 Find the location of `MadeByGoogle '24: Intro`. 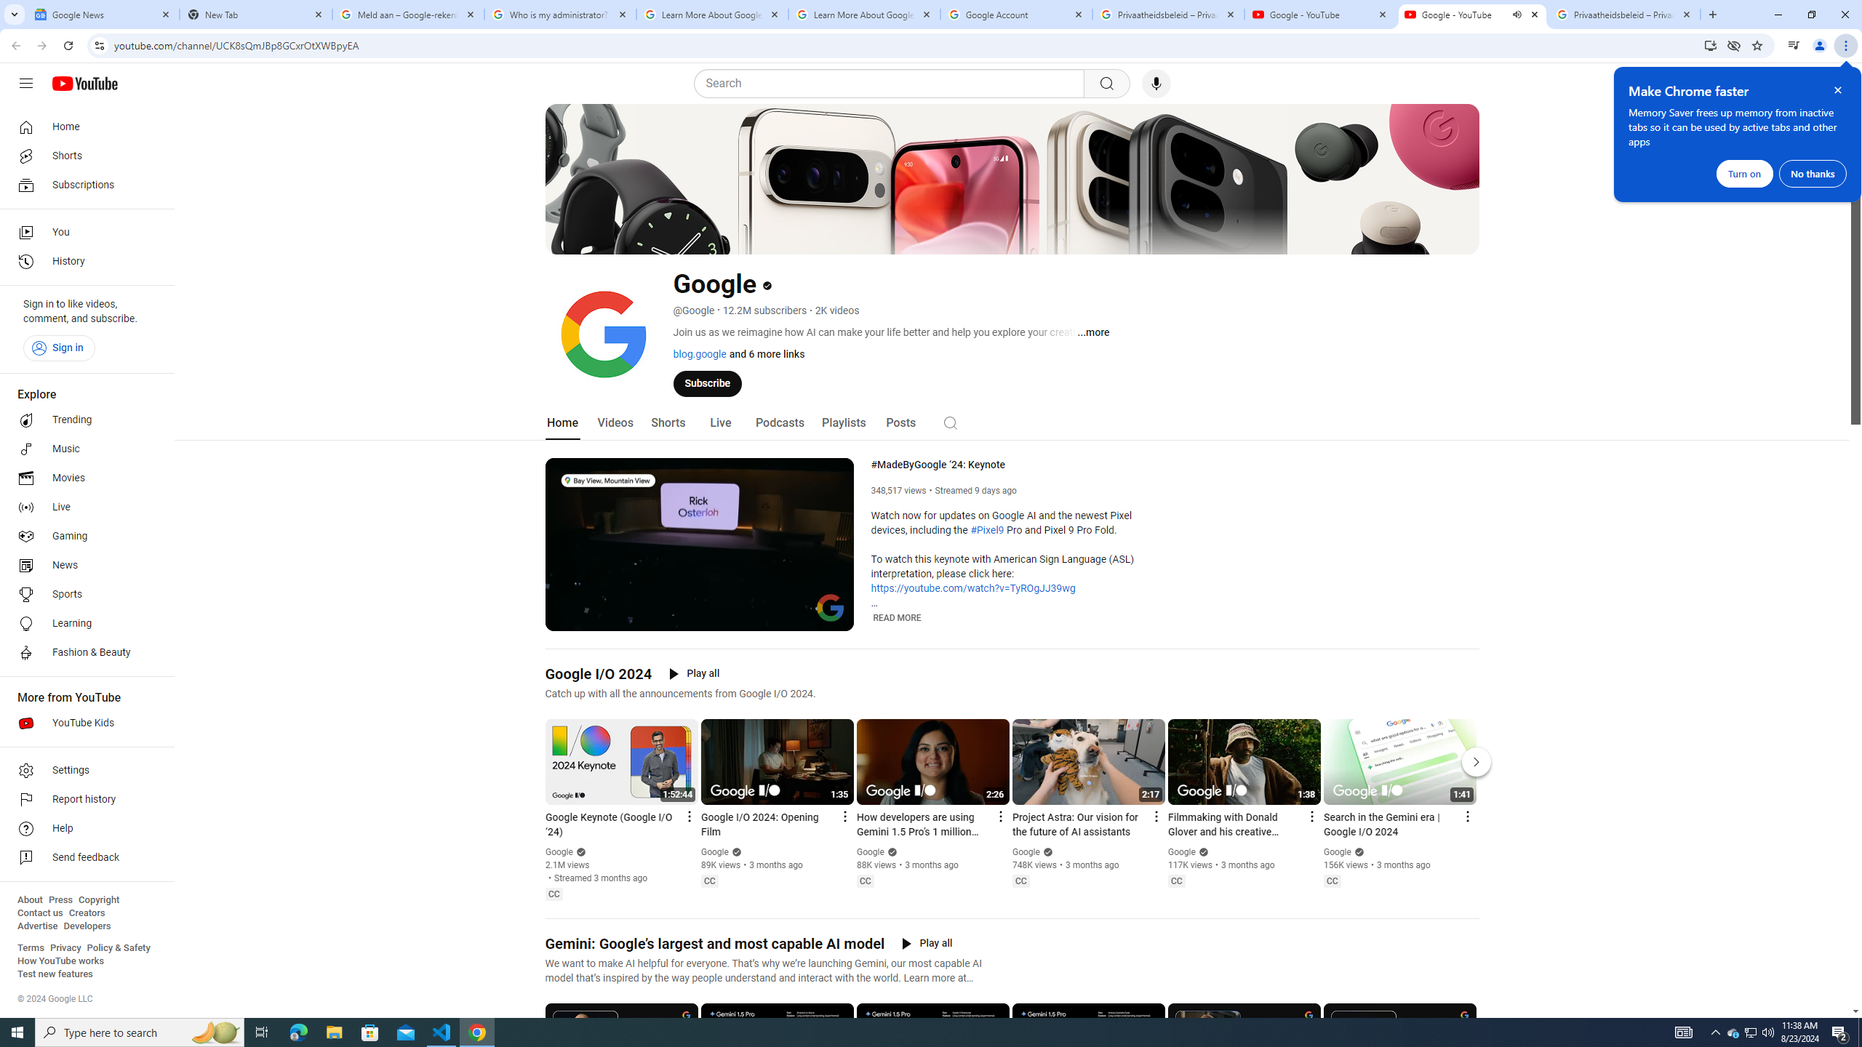

MadeByGoogle '24: Intro is located at coordinates (717, 618).